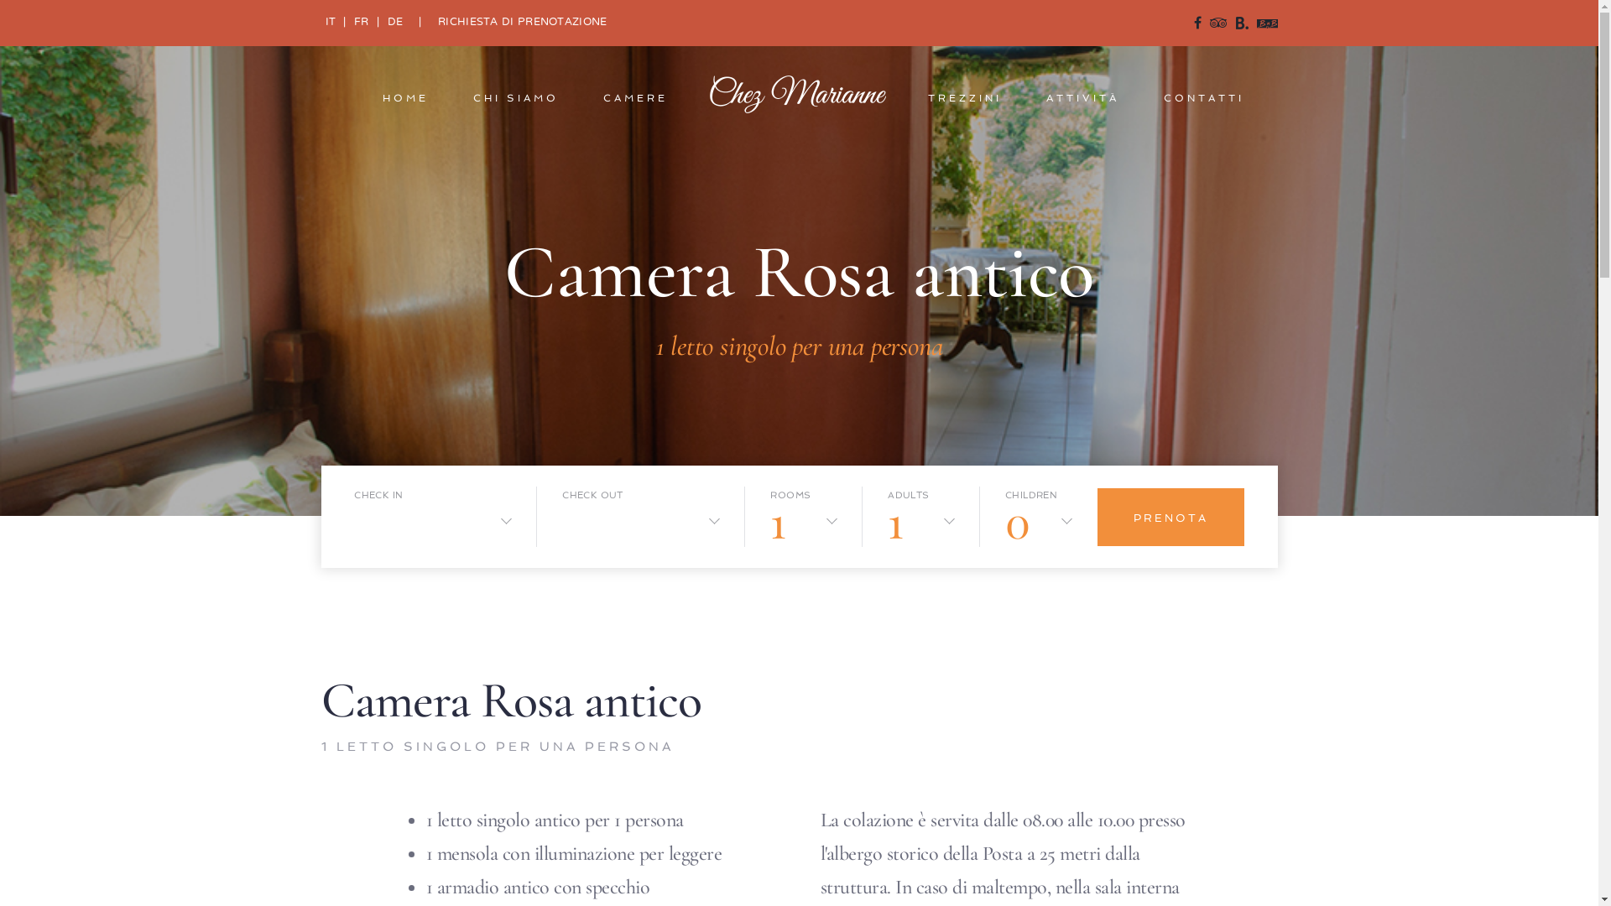 The height and width of the screenshot is (906, 1611). I want to click on CHI SIAMO, so click(516, 98).